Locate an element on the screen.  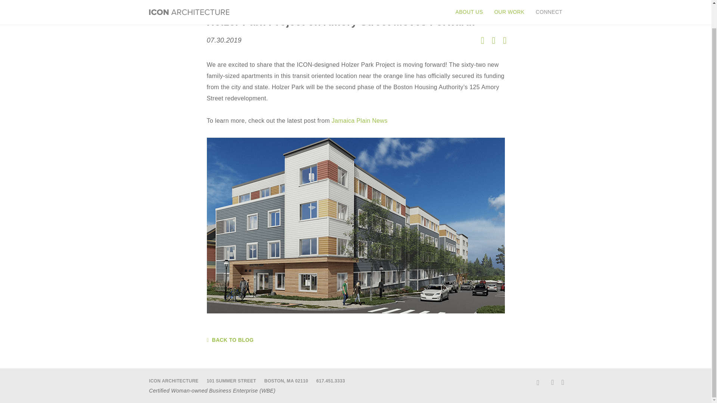
BACK TO BLOG is located at coordinates (356, 340).